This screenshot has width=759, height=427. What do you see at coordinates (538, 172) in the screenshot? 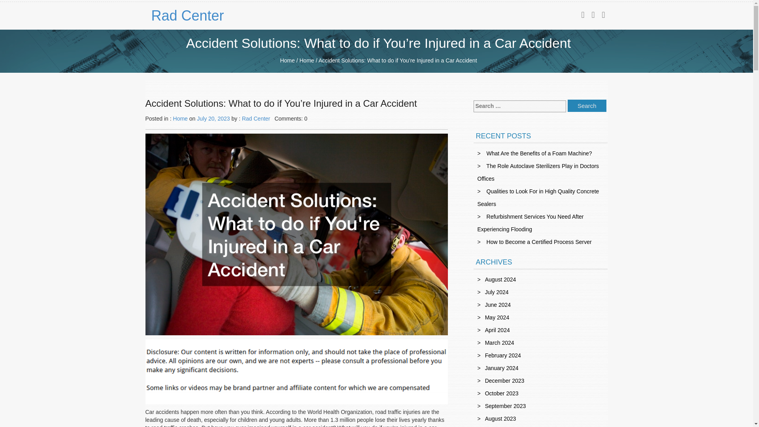
I see `The Role Autoclave Sterilizers Play in Doctors Offices` at bounding box center [538, 172].